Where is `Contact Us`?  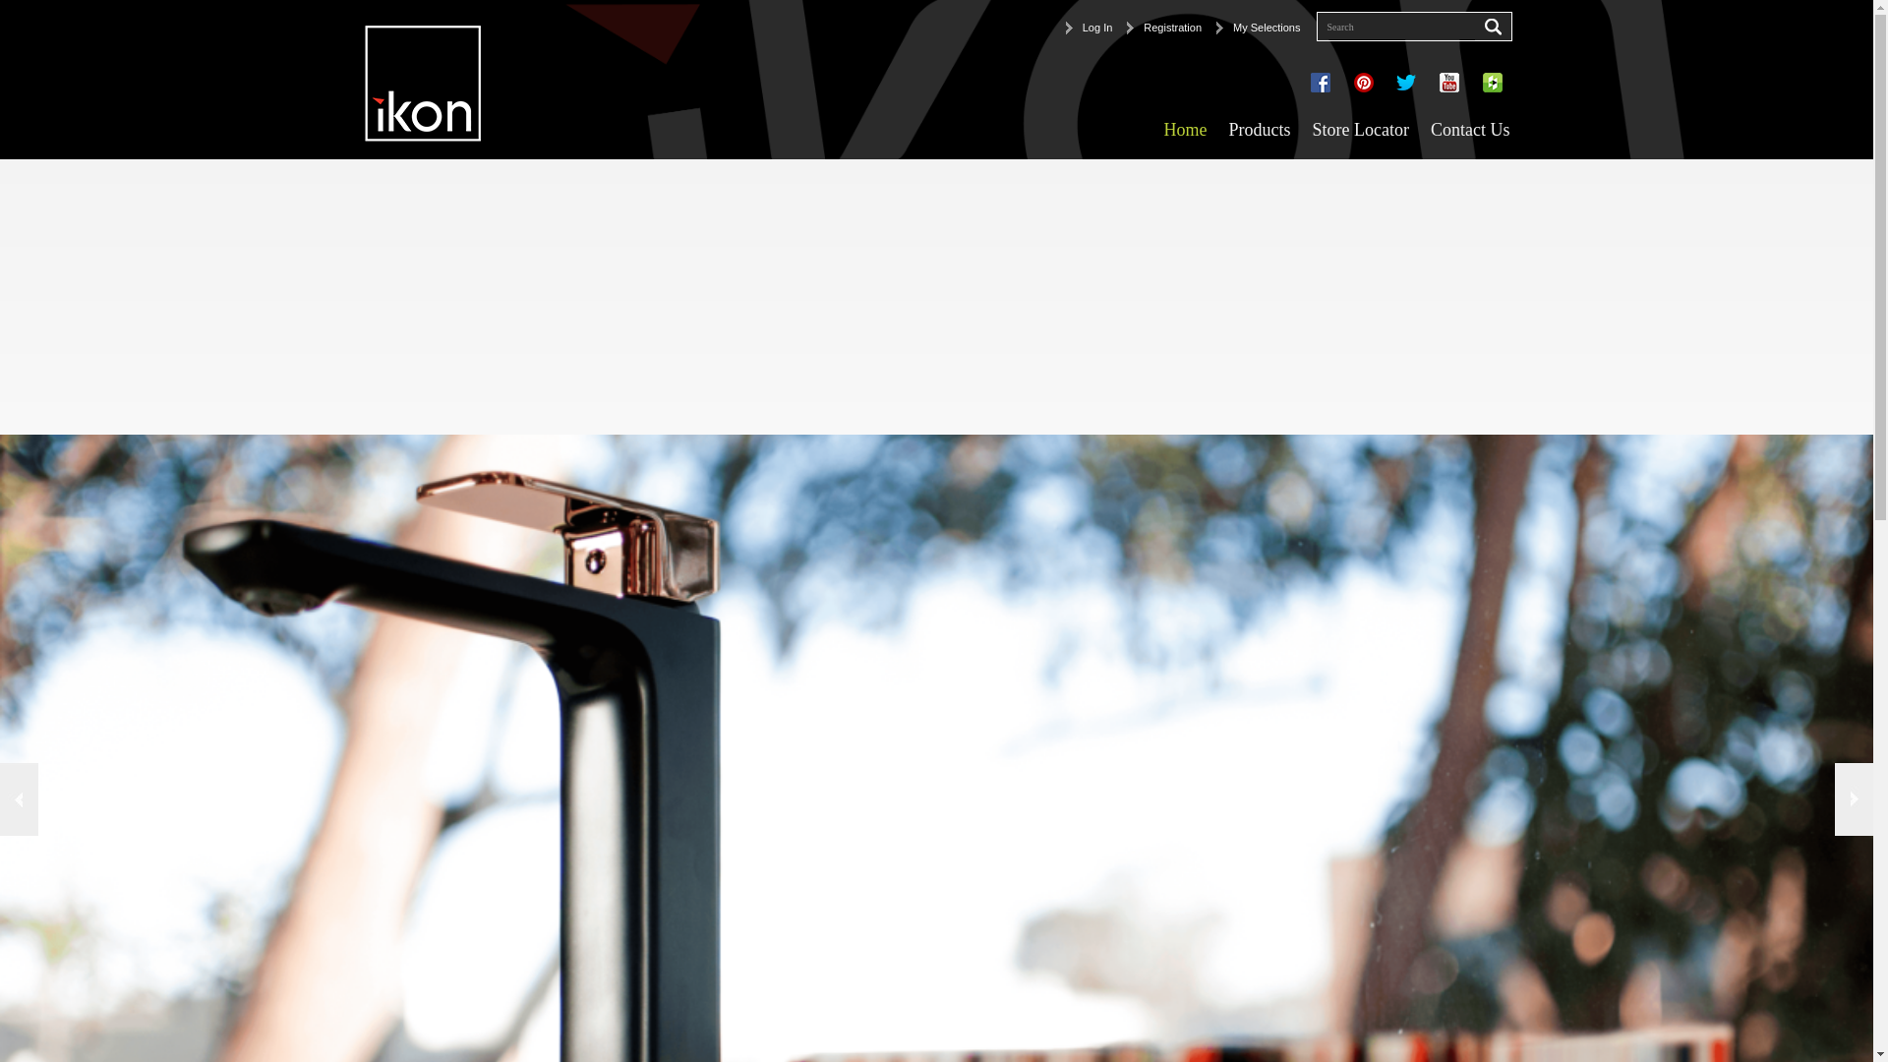 Contact Us is located at coordinates (1471, 130).